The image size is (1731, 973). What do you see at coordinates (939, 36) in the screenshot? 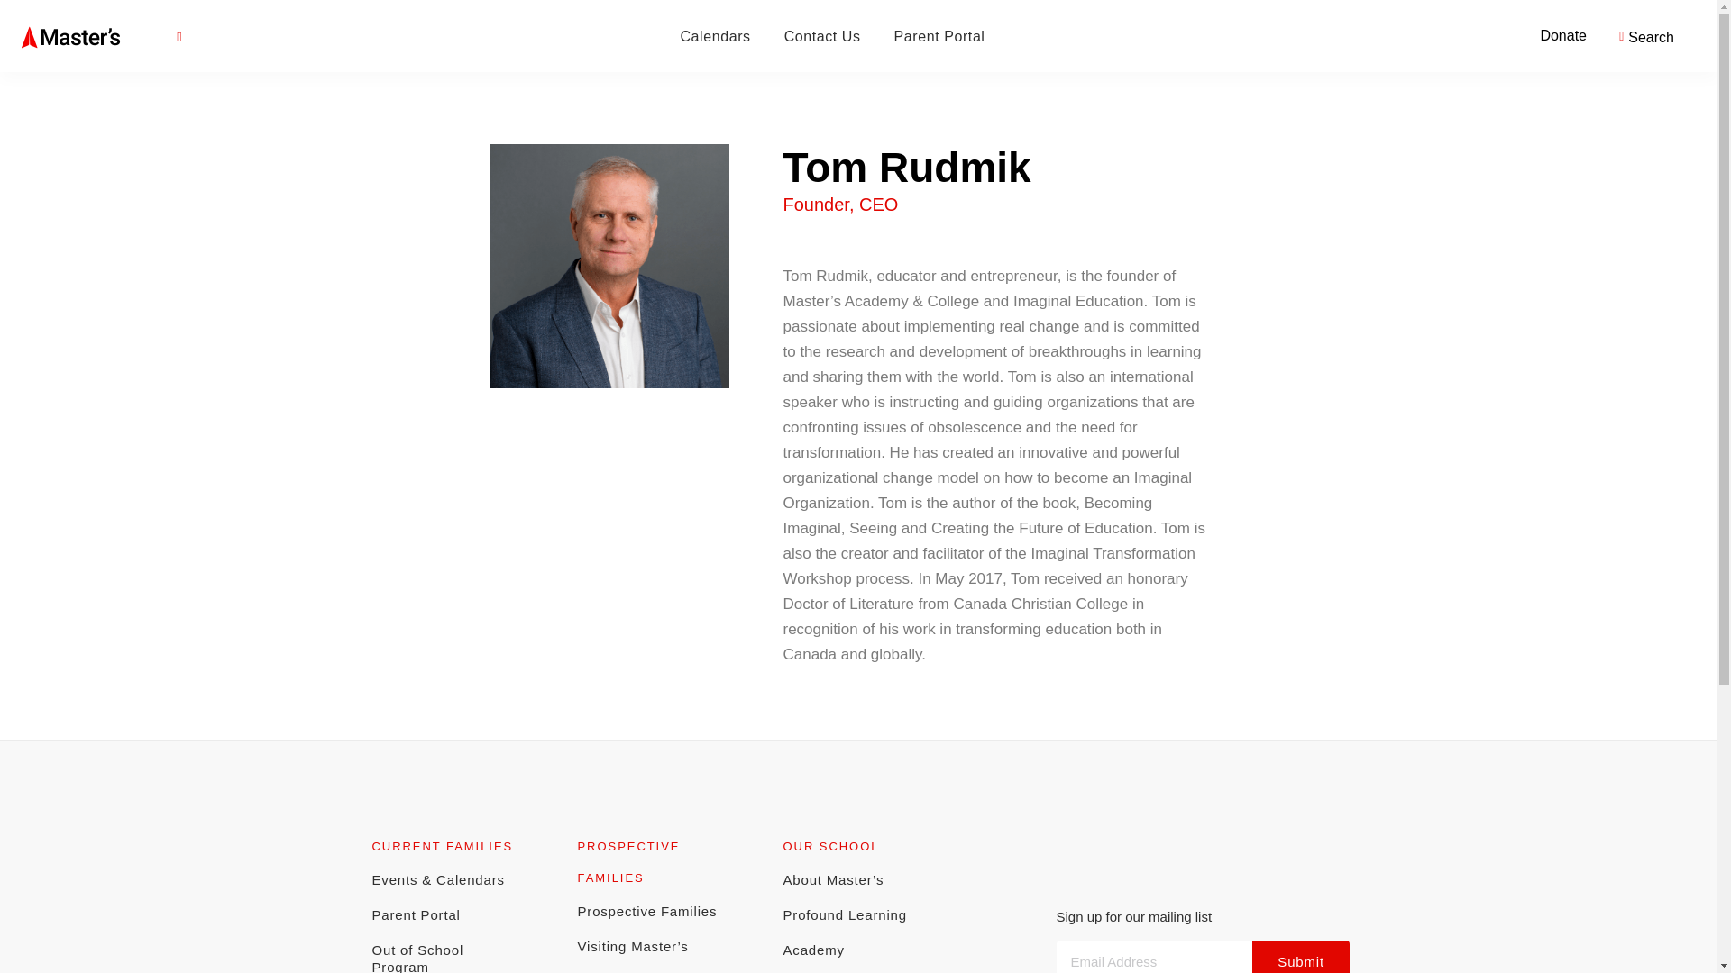
I see `Parent Portal` at bounding box center [939, 36].